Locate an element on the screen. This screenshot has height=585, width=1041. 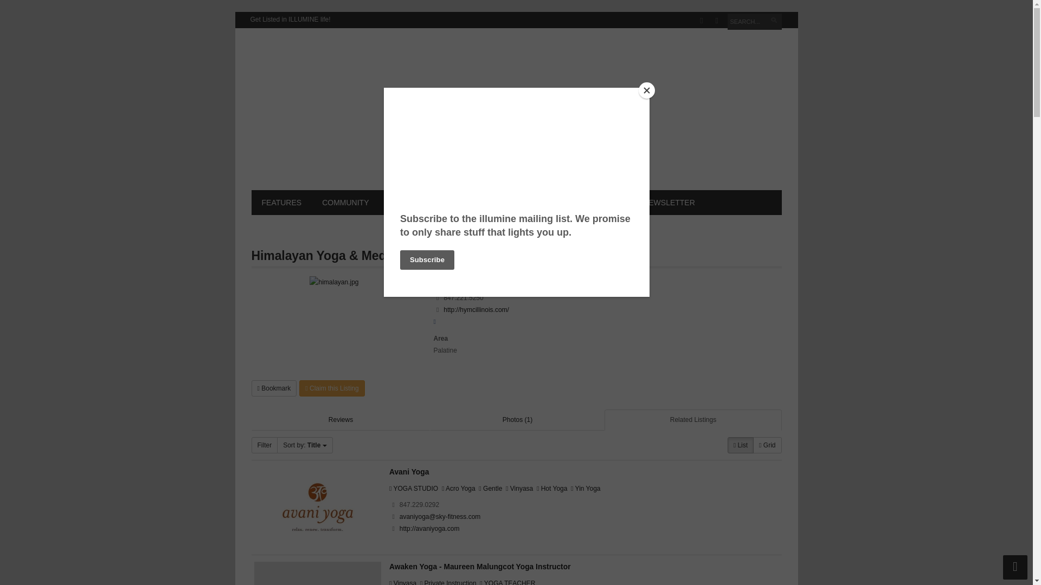
Twitter is located at coordinates (717, 21).